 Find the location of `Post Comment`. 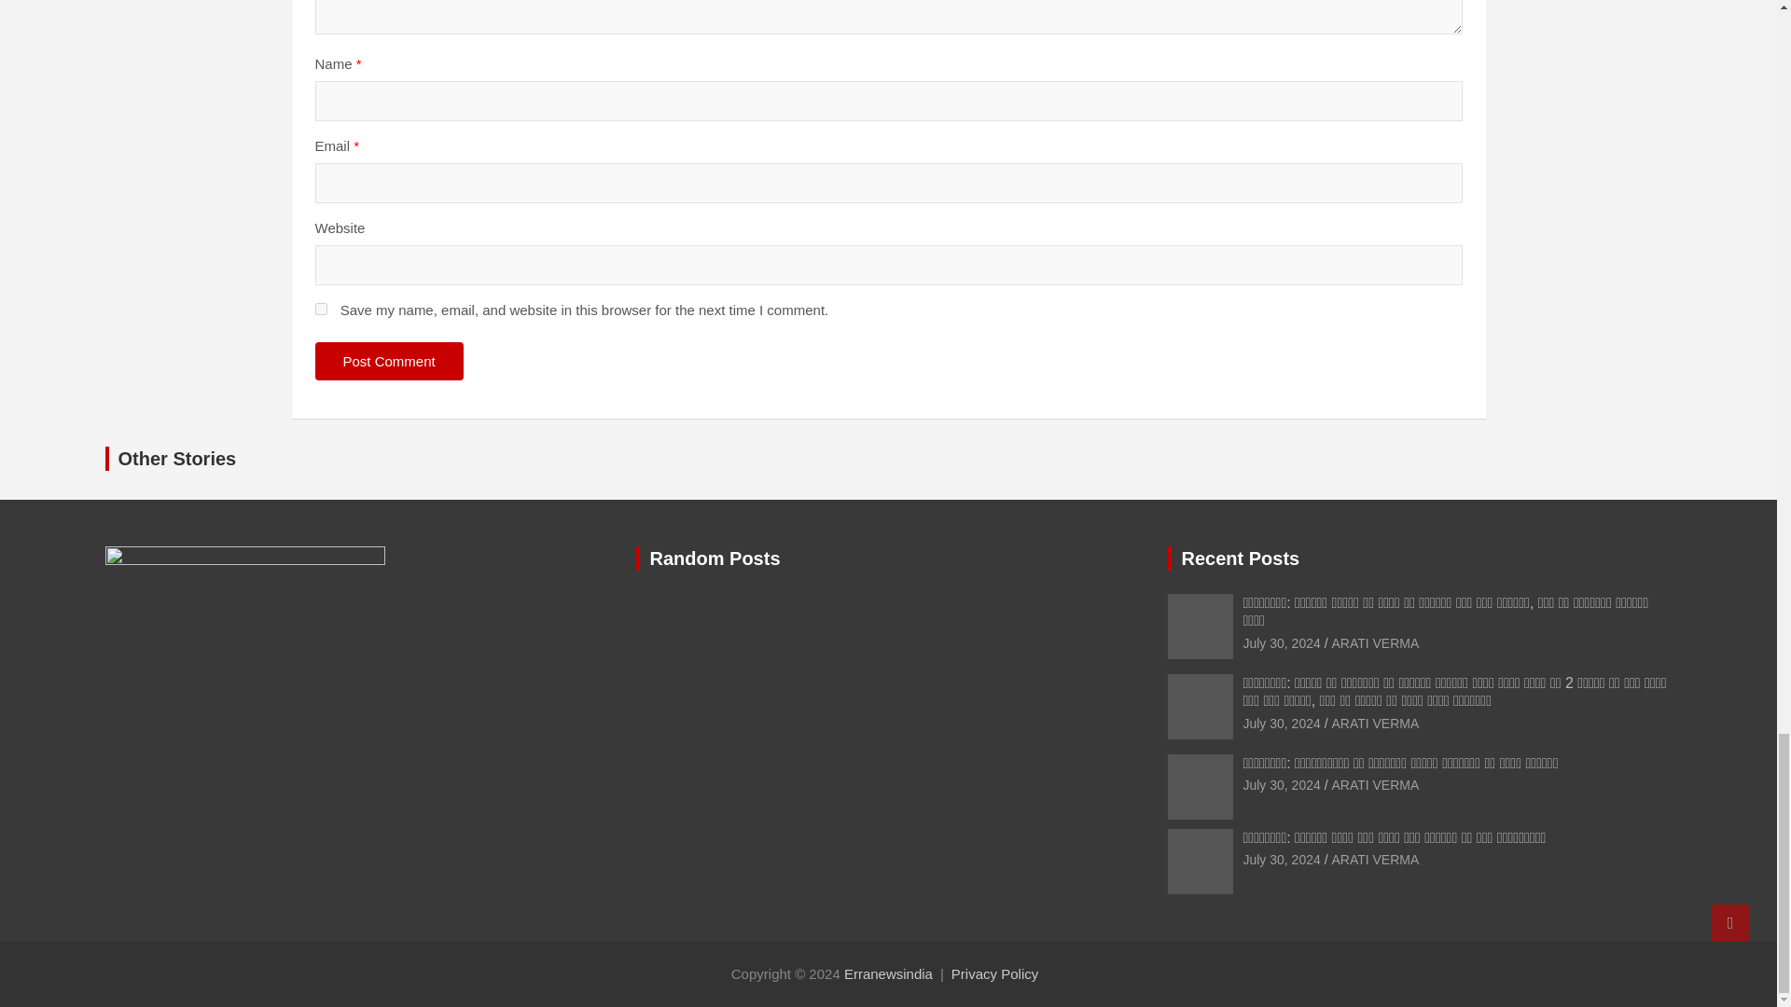

Post Comment is located at coordinates (389, 362).